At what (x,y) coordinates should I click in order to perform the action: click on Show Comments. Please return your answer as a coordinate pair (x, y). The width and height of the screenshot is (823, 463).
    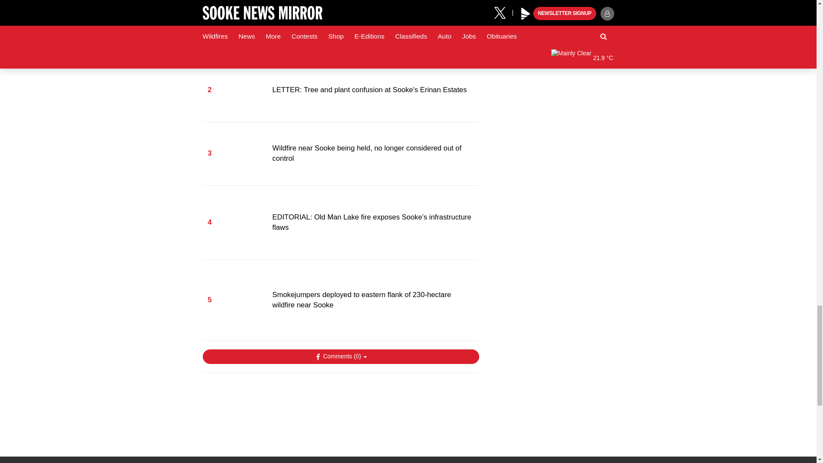
    Looking at the image, I should click on (340, 357).